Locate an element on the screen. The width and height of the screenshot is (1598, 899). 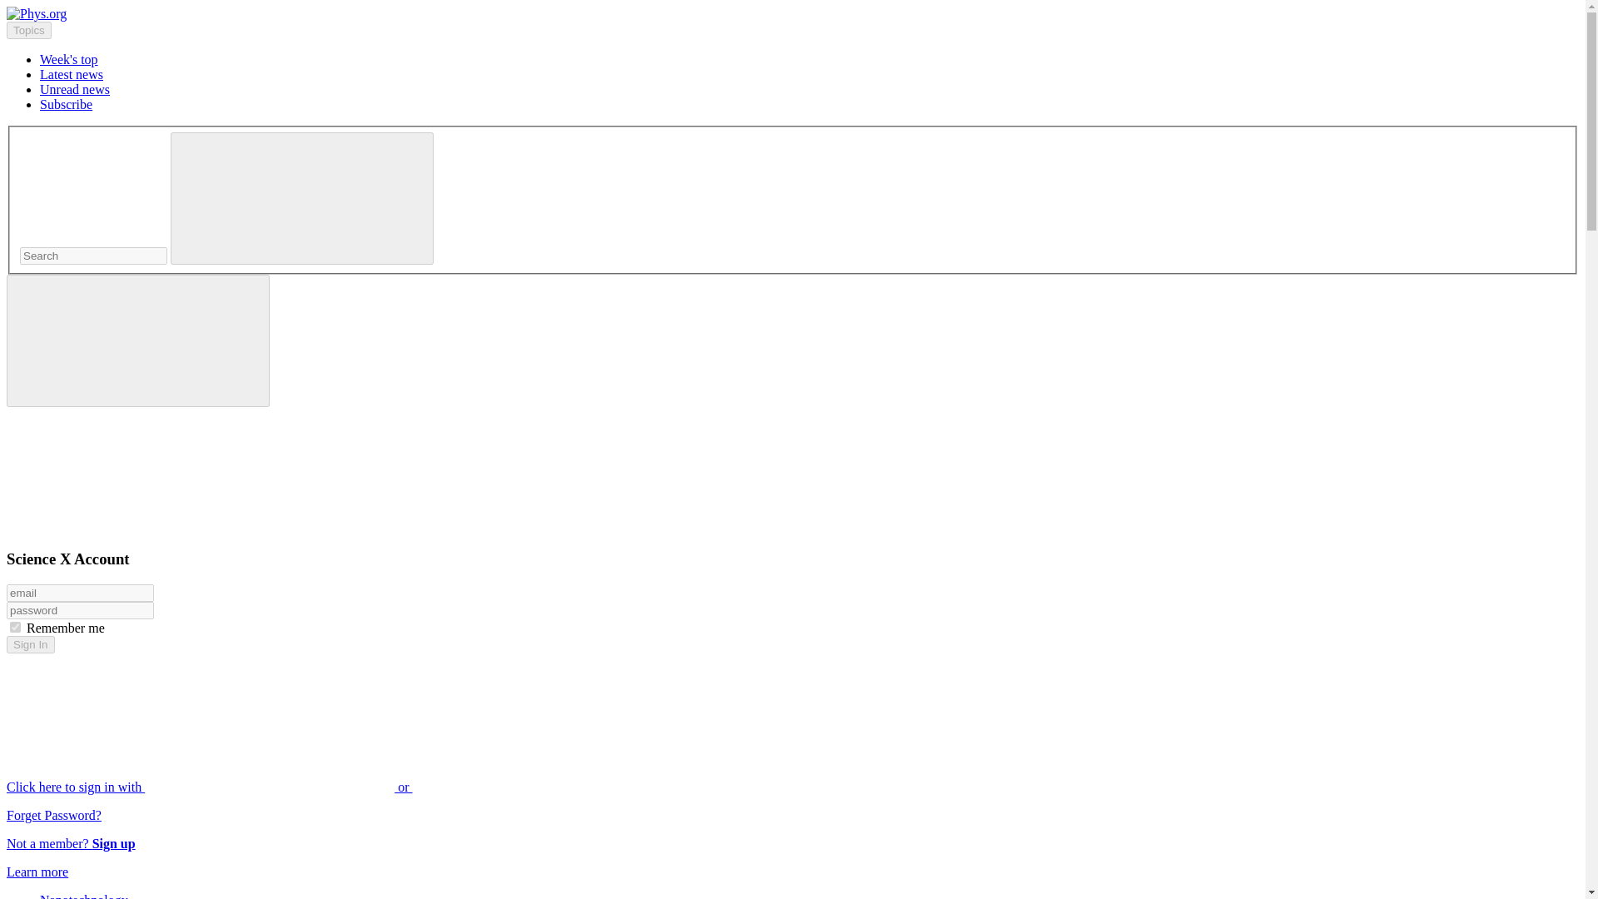
Subscribe is located at coordinates (67, 103).